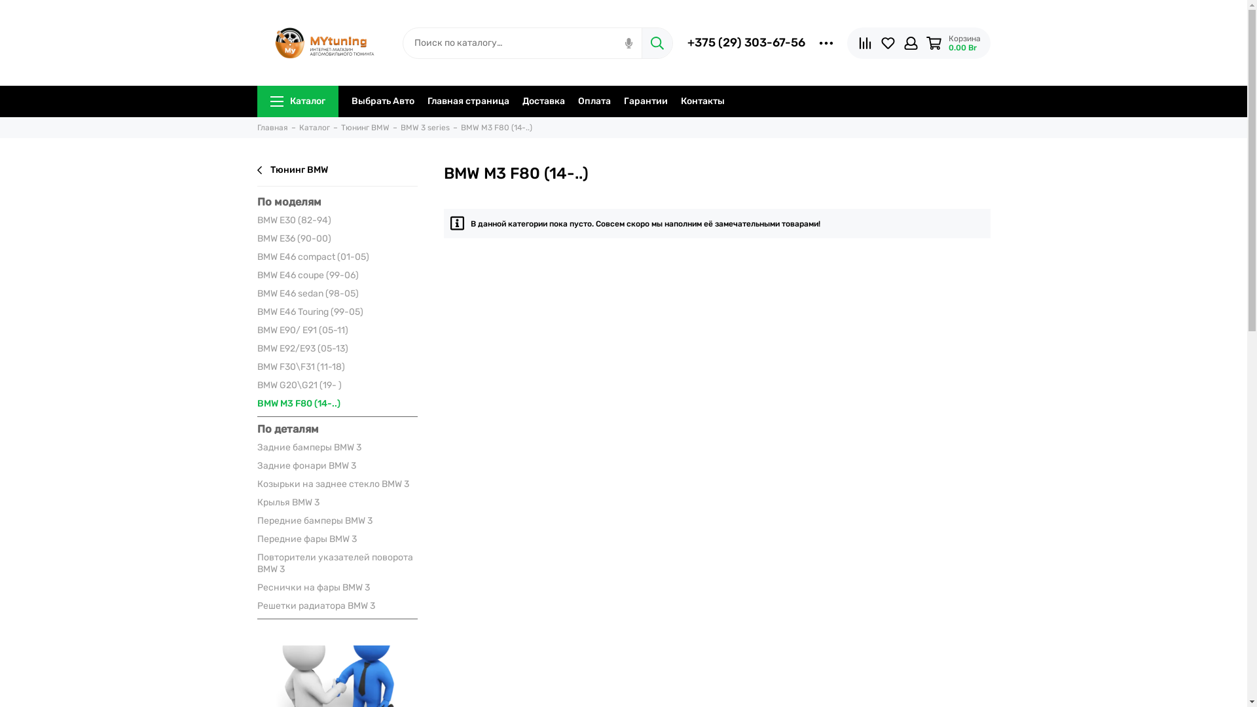 The image size is (1257, 707). I want to click on BMW E36 (90-00), so click(337, 238).